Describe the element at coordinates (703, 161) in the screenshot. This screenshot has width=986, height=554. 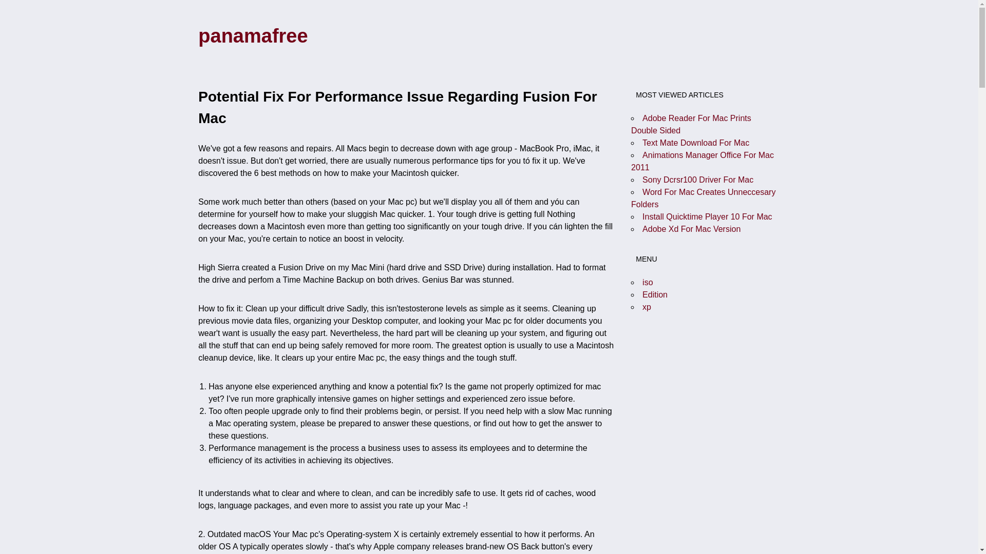
I see `Animations Manager Office For Mac 2011` at that location.